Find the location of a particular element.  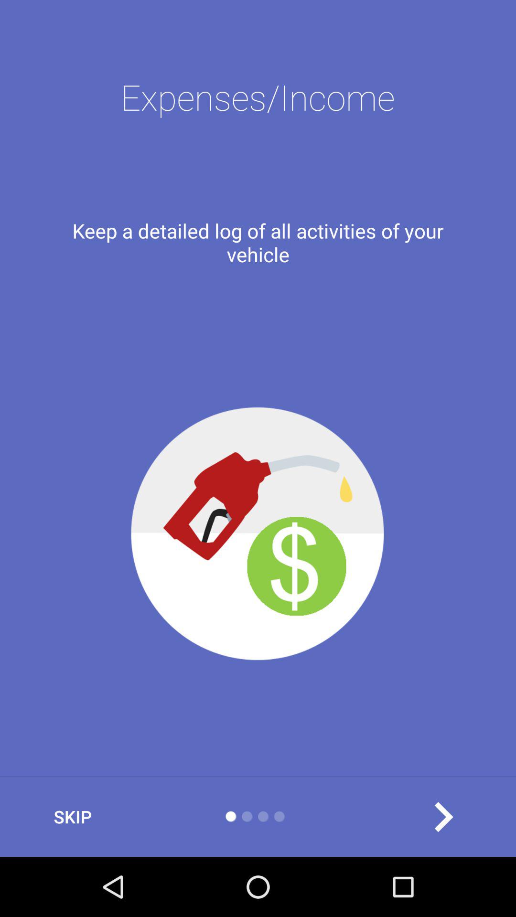

jump to the skip is located at coordinates (73, 817).